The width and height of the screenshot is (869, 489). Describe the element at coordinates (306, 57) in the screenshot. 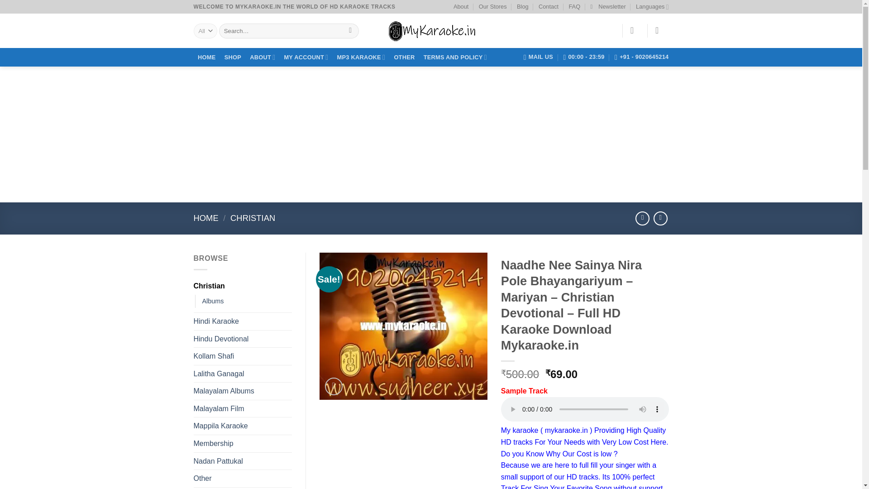

I see `MY ACCOUNT` at that location.